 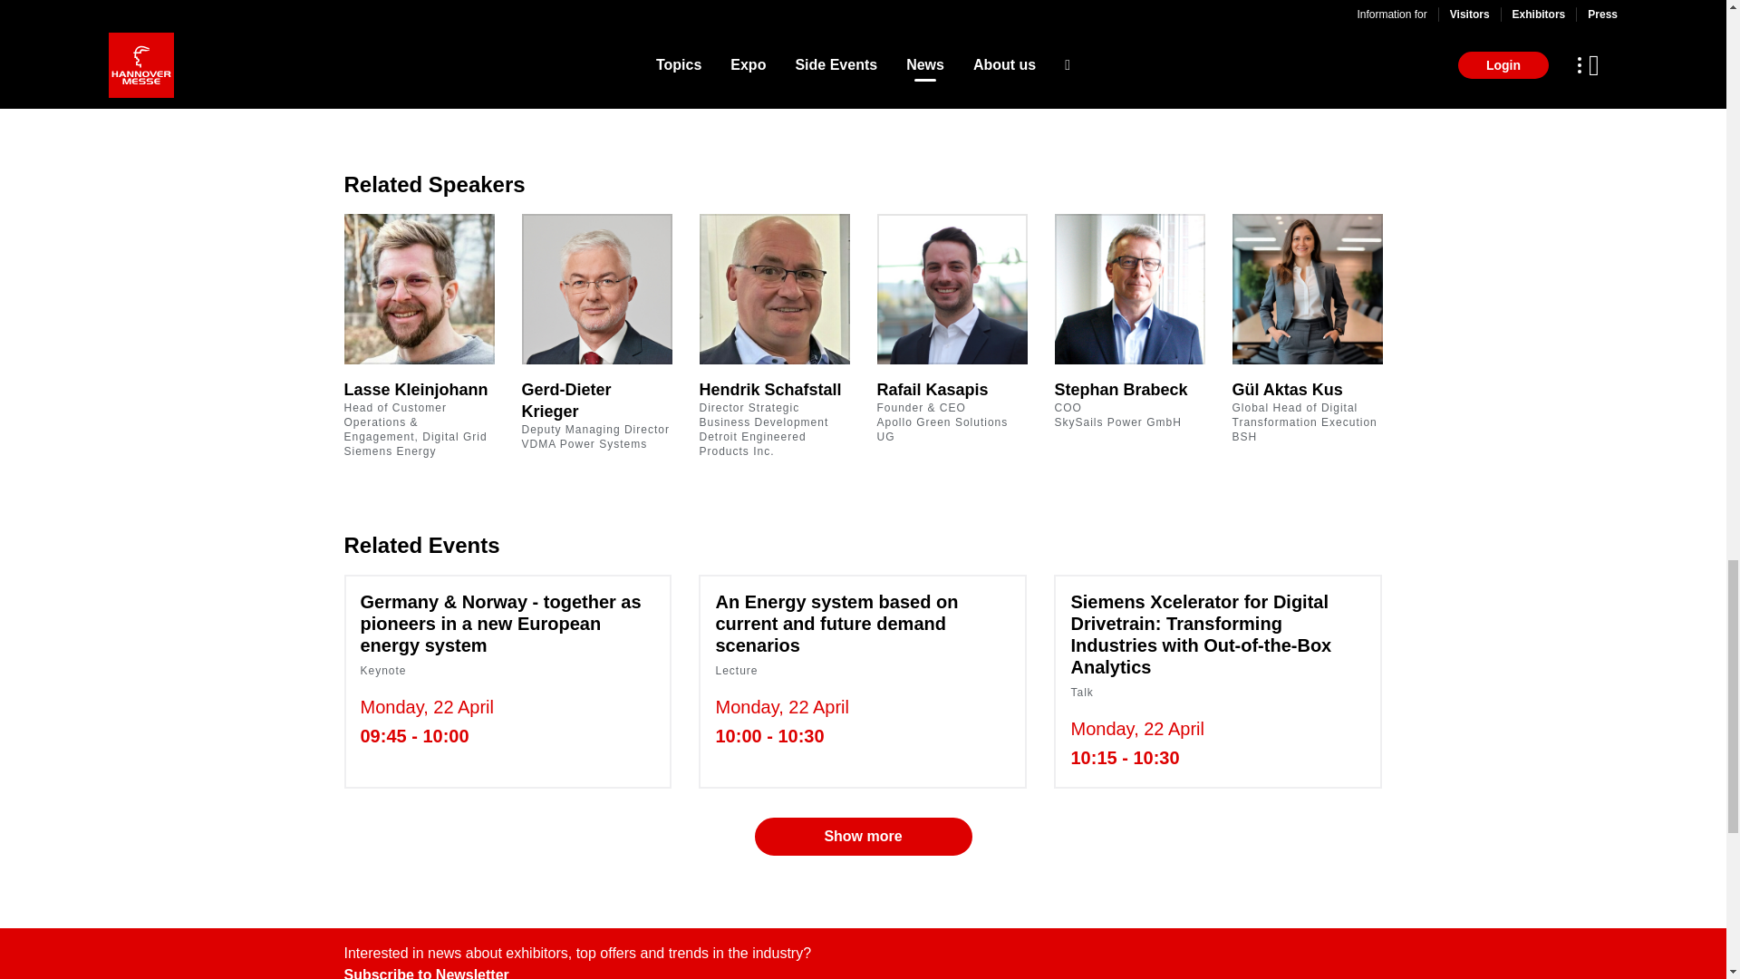 What do you see at coordinates (1299, 22) in the screenshot?
I see `Process Sensing Technologies` at bounding box center [1299, 22].